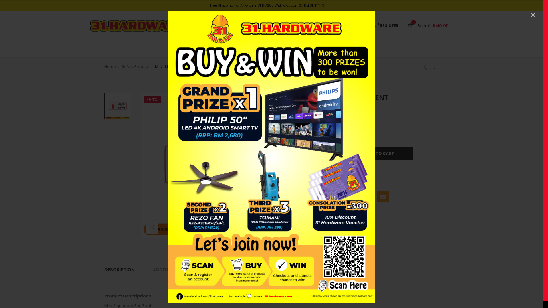  Describe the element at coordinates (245, 270) in the screenshot. I see `REVIEWS (0)` at that location.